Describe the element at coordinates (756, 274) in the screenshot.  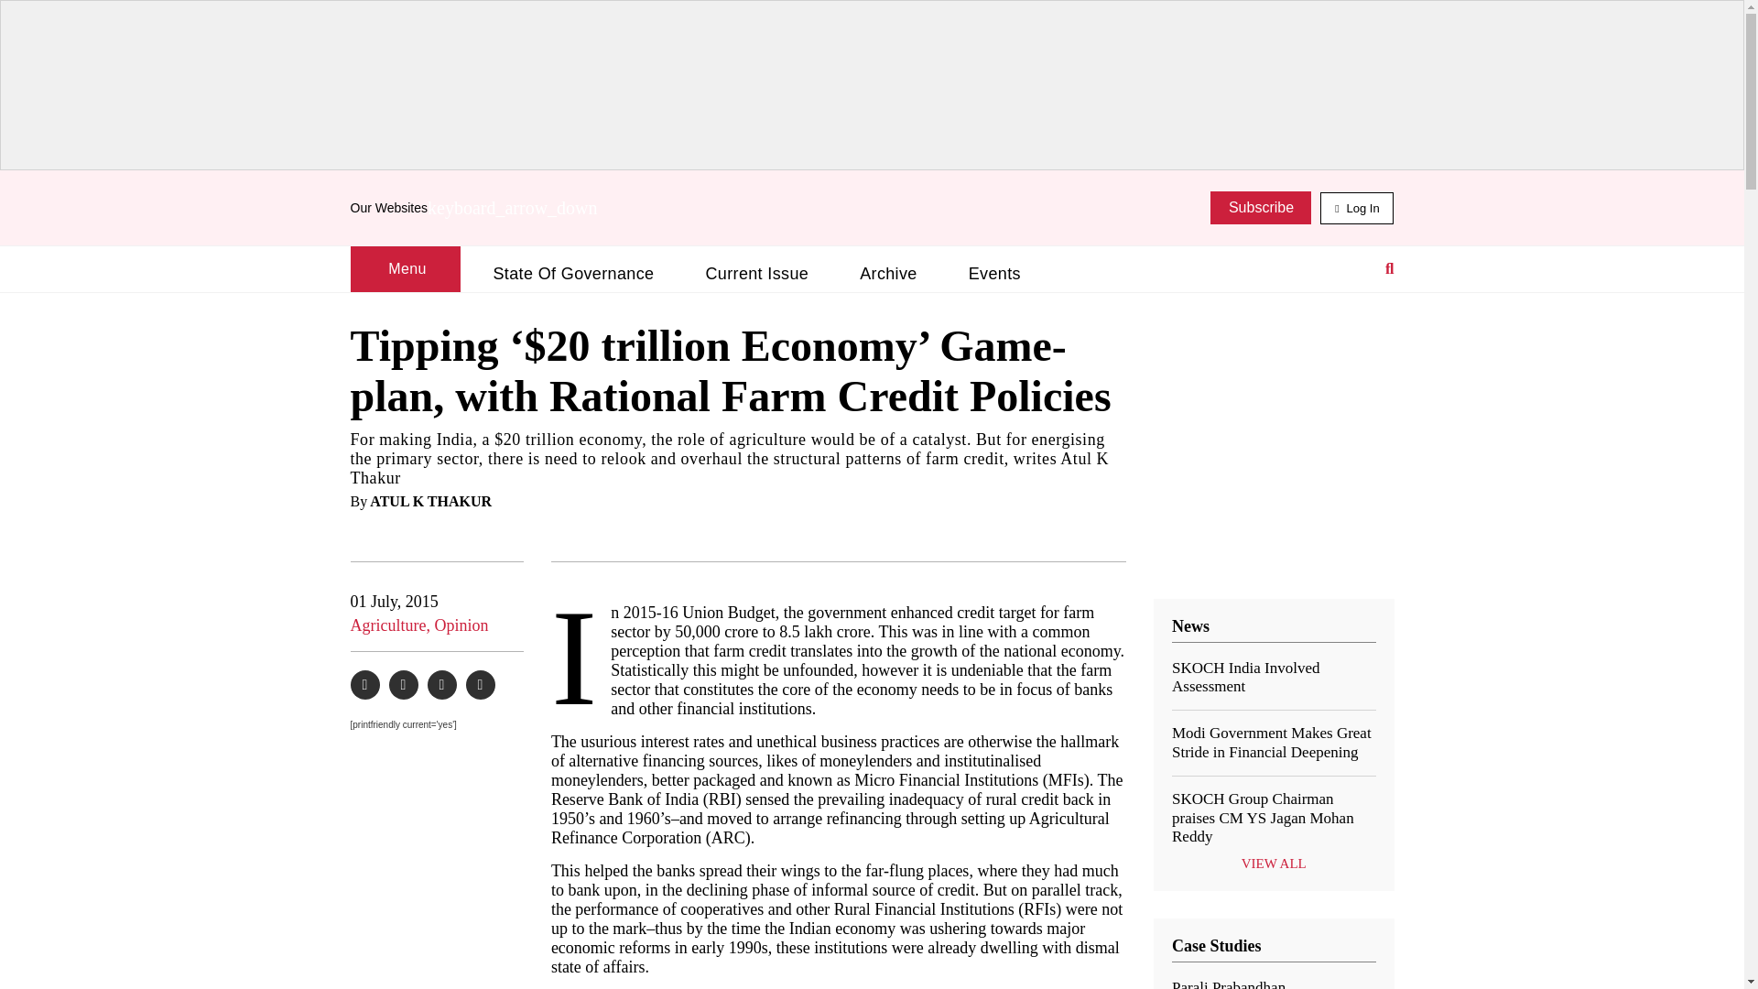
I see `Current Issue` at that location.